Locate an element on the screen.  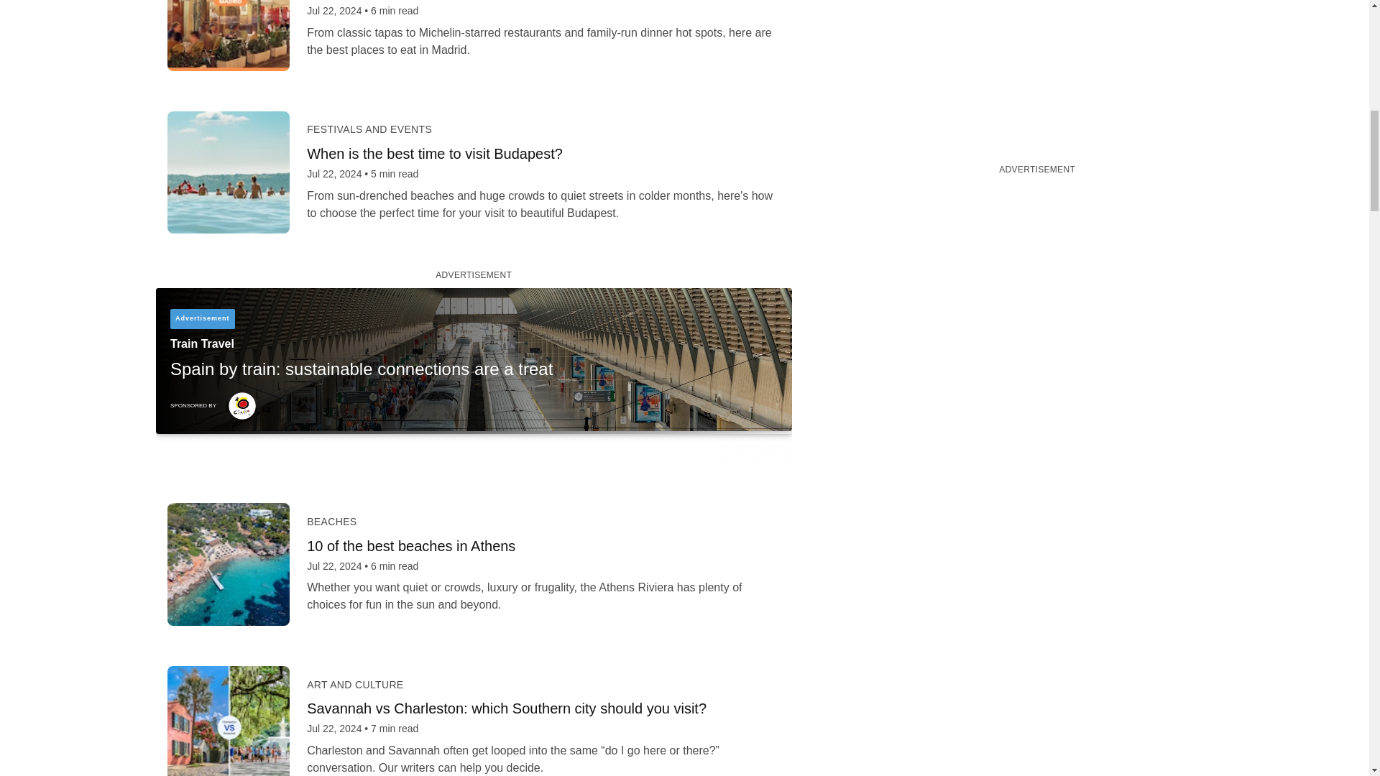
When is the best time to visit Budapest? is located at coordinates (543, 153).